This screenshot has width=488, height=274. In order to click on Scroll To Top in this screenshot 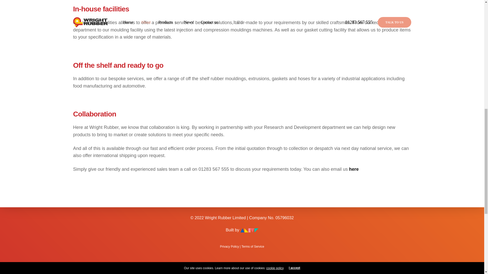, I will do `click(476, 9)`.